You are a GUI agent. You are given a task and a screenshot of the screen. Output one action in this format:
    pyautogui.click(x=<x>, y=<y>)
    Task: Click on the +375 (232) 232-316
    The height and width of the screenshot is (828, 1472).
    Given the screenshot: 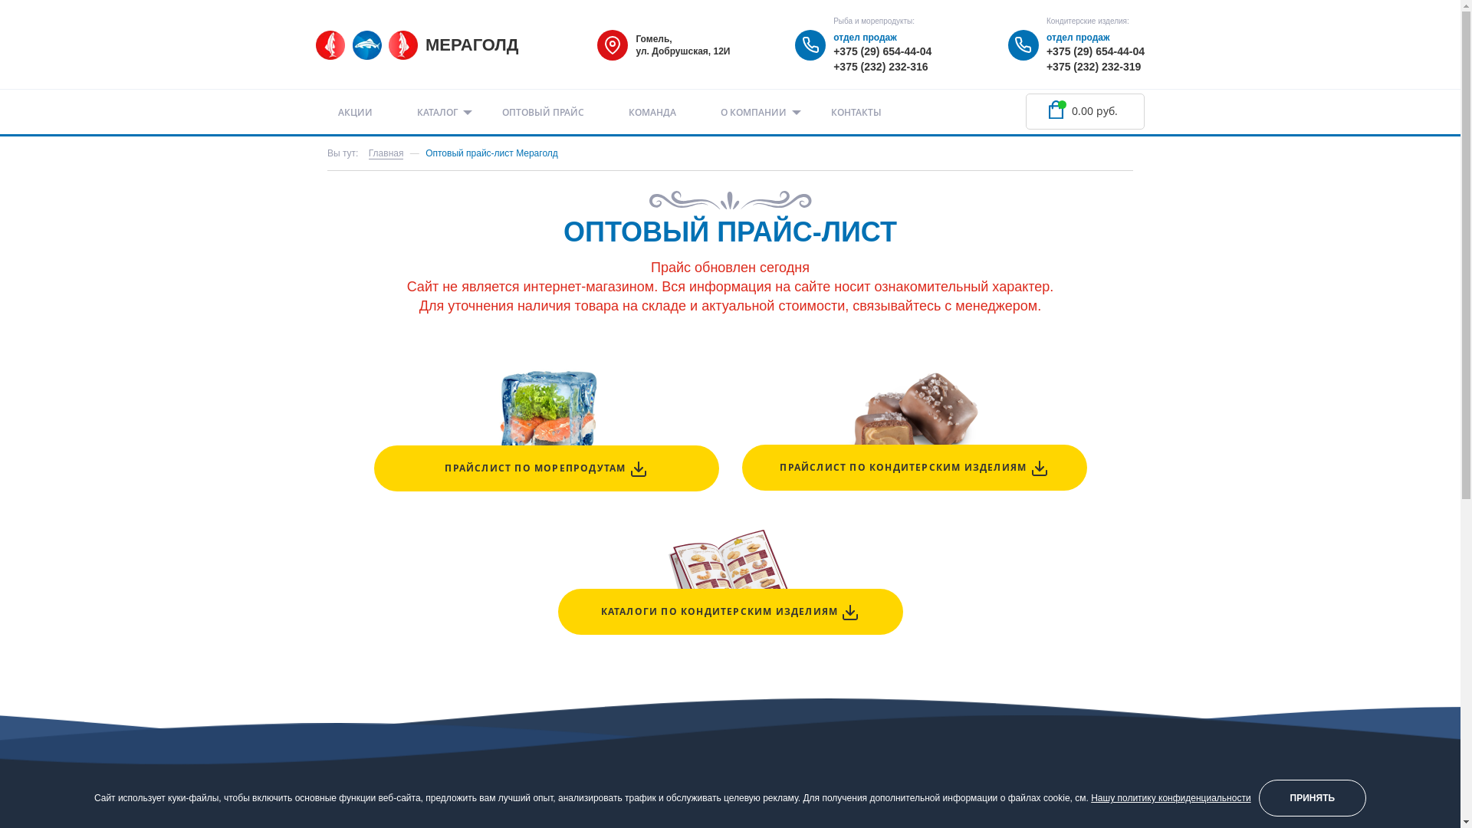 What is the action you would take?
    pyautogui.click(x=880, y=67)
    